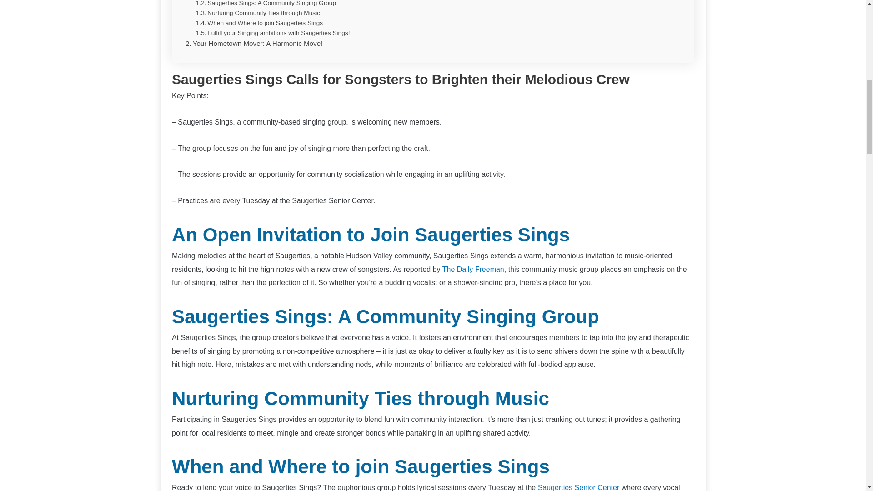 The image size is (873, 491). What do you see at coordinates (254, 44) in the screenshot?
I see `Your Hometown Mover: A Harmonic Move!` at bounding box center [254, 44].